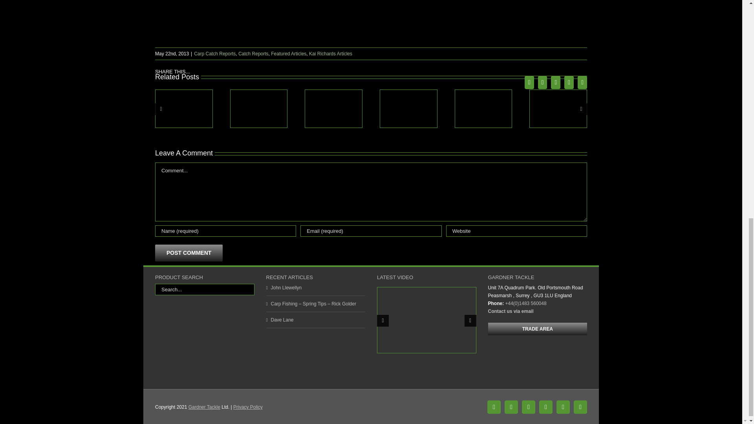 This screenshot has height=424, width=754. I want to click on Facebook, so click(494, 407).